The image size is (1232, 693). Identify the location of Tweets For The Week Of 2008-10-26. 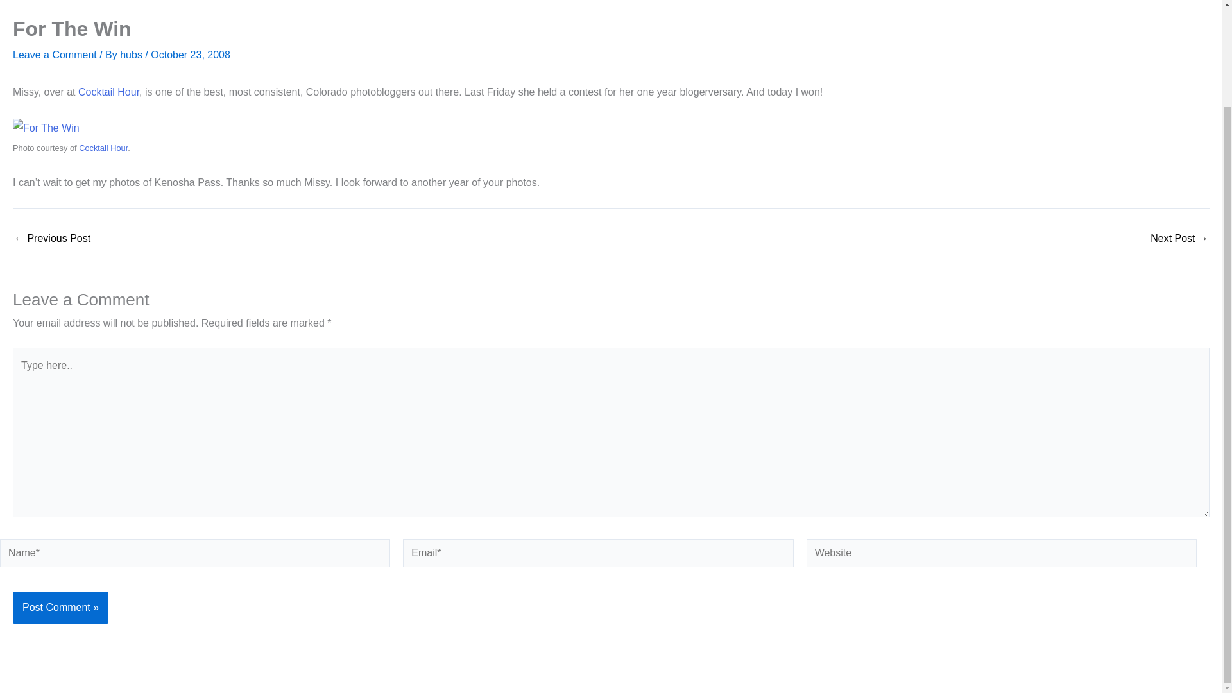
(1179, 239).